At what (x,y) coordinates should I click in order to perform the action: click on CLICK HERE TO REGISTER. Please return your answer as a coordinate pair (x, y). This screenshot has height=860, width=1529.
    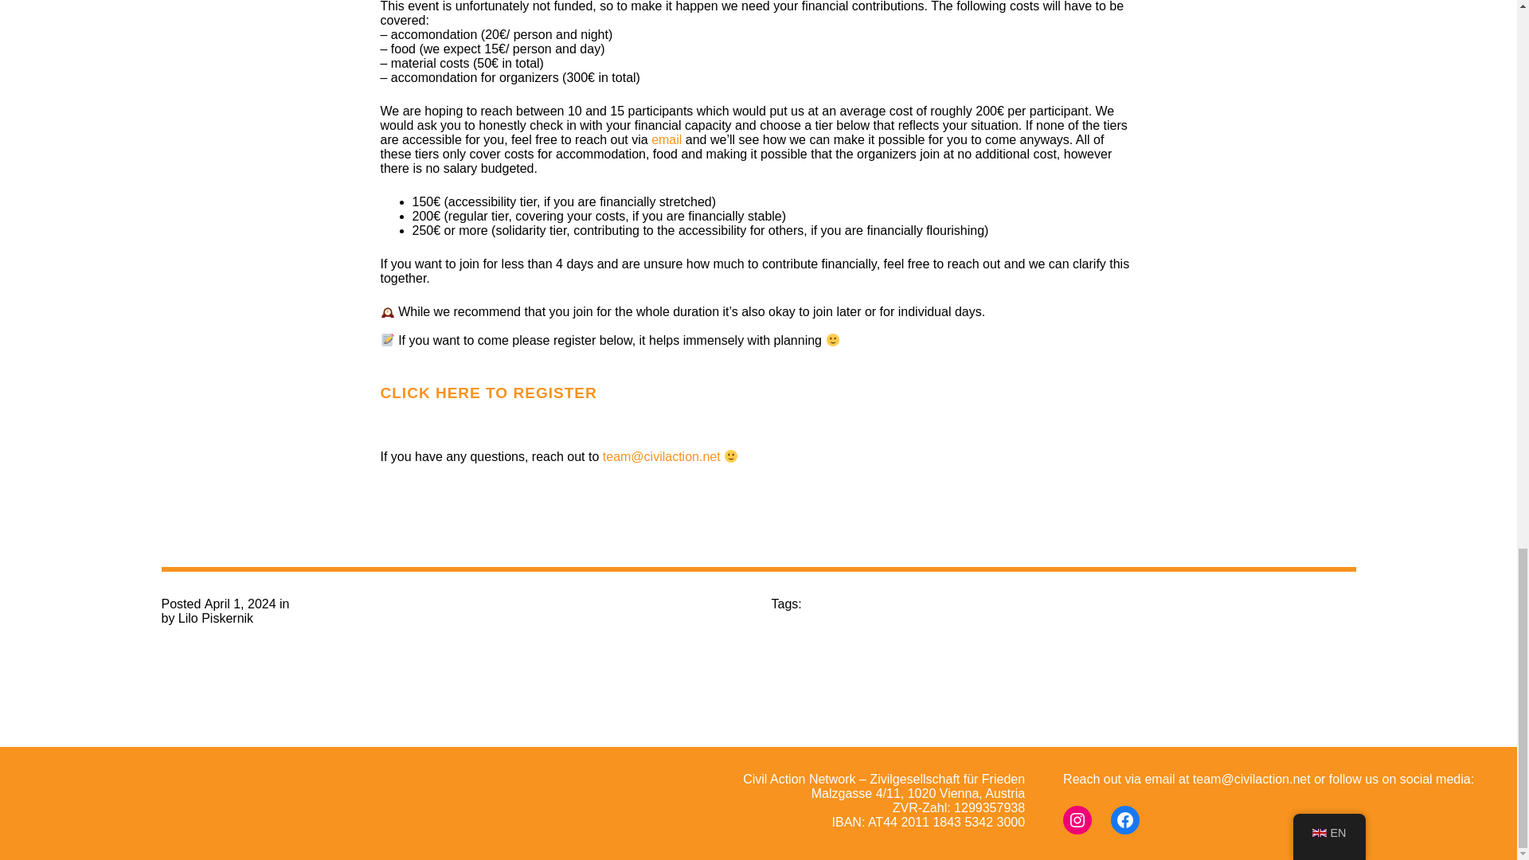
    Looking at the image, I should click on (489, 393).